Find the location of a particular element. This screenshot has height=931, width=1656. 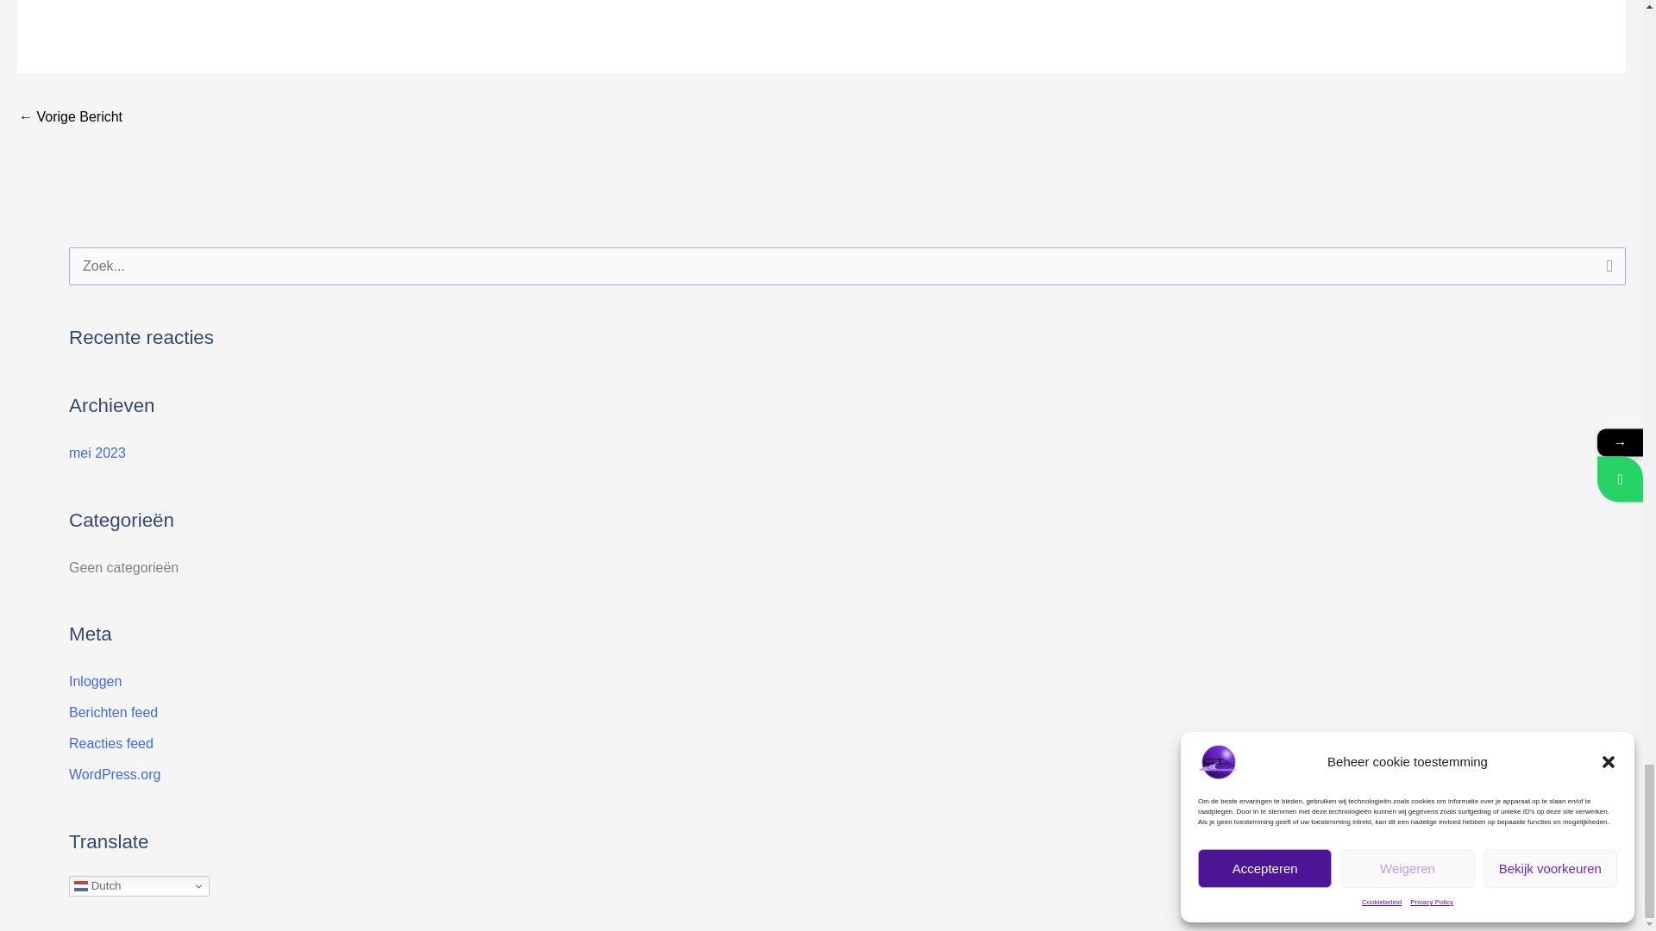

Inloggen is located at coordinates (95, 681).